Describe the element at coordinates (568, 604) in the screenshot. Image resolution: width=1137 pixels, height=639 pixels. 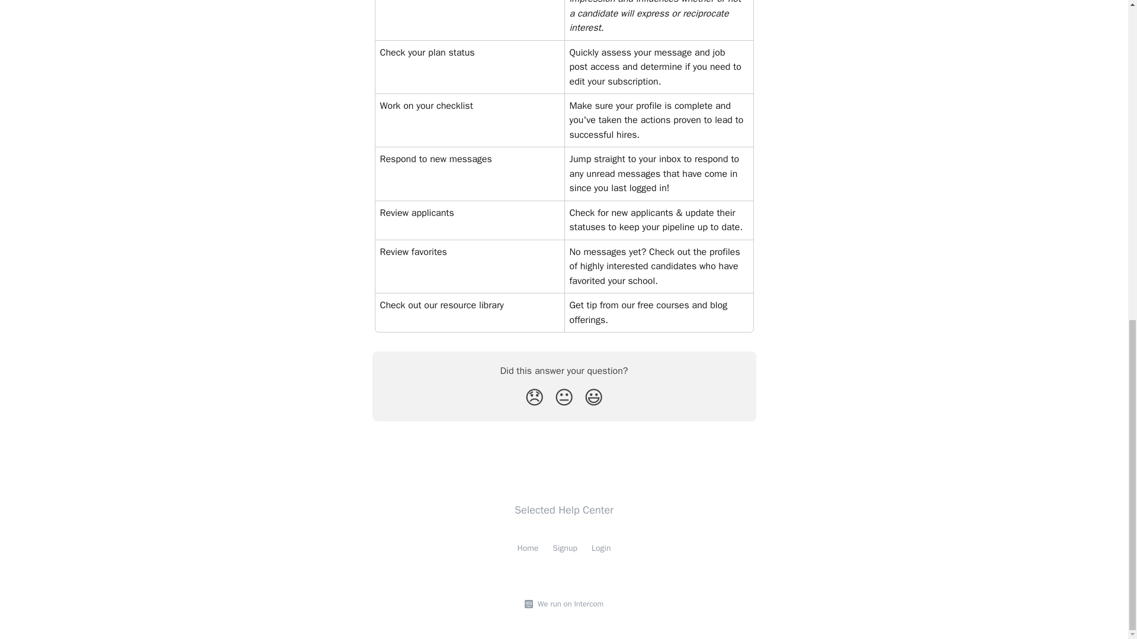
I see `We run on Intercom` at that location.